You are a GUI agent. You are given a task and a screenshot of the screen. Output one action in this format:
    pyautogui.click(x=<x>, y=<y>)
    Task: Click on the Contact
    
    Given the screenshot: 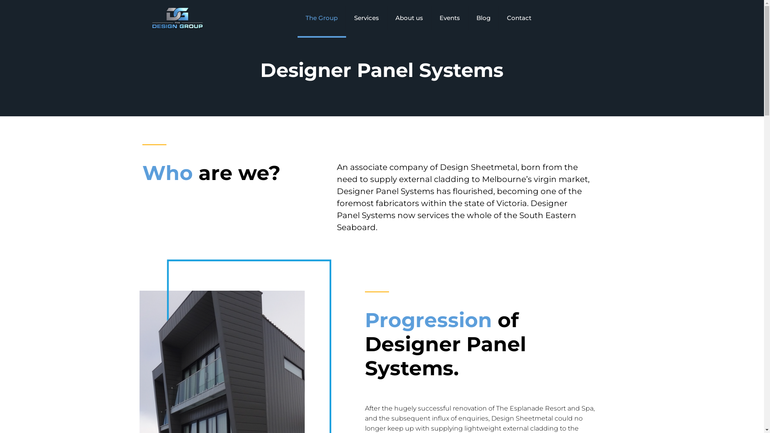 What is the action you would take?
    pyautogui.click(x=519, y=18)
    